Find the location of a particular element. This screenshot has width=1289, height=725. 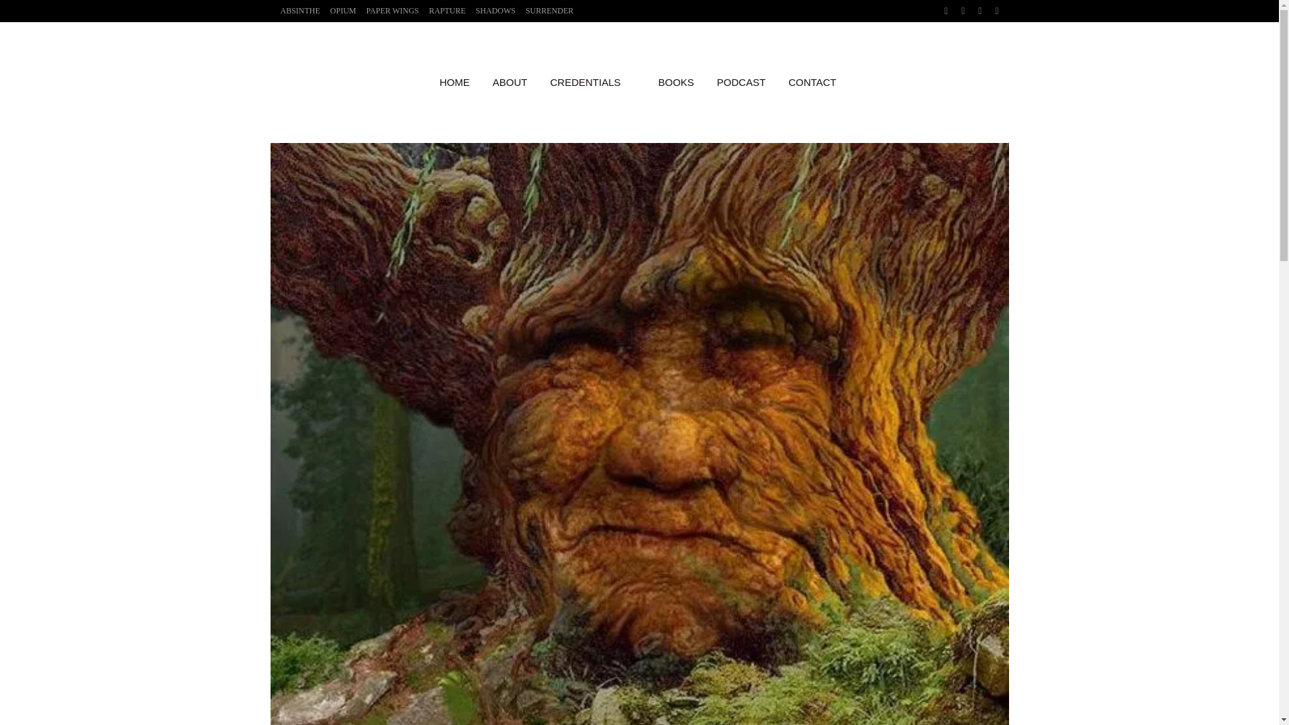

SURRENDER is located at coordinates (544, 11).